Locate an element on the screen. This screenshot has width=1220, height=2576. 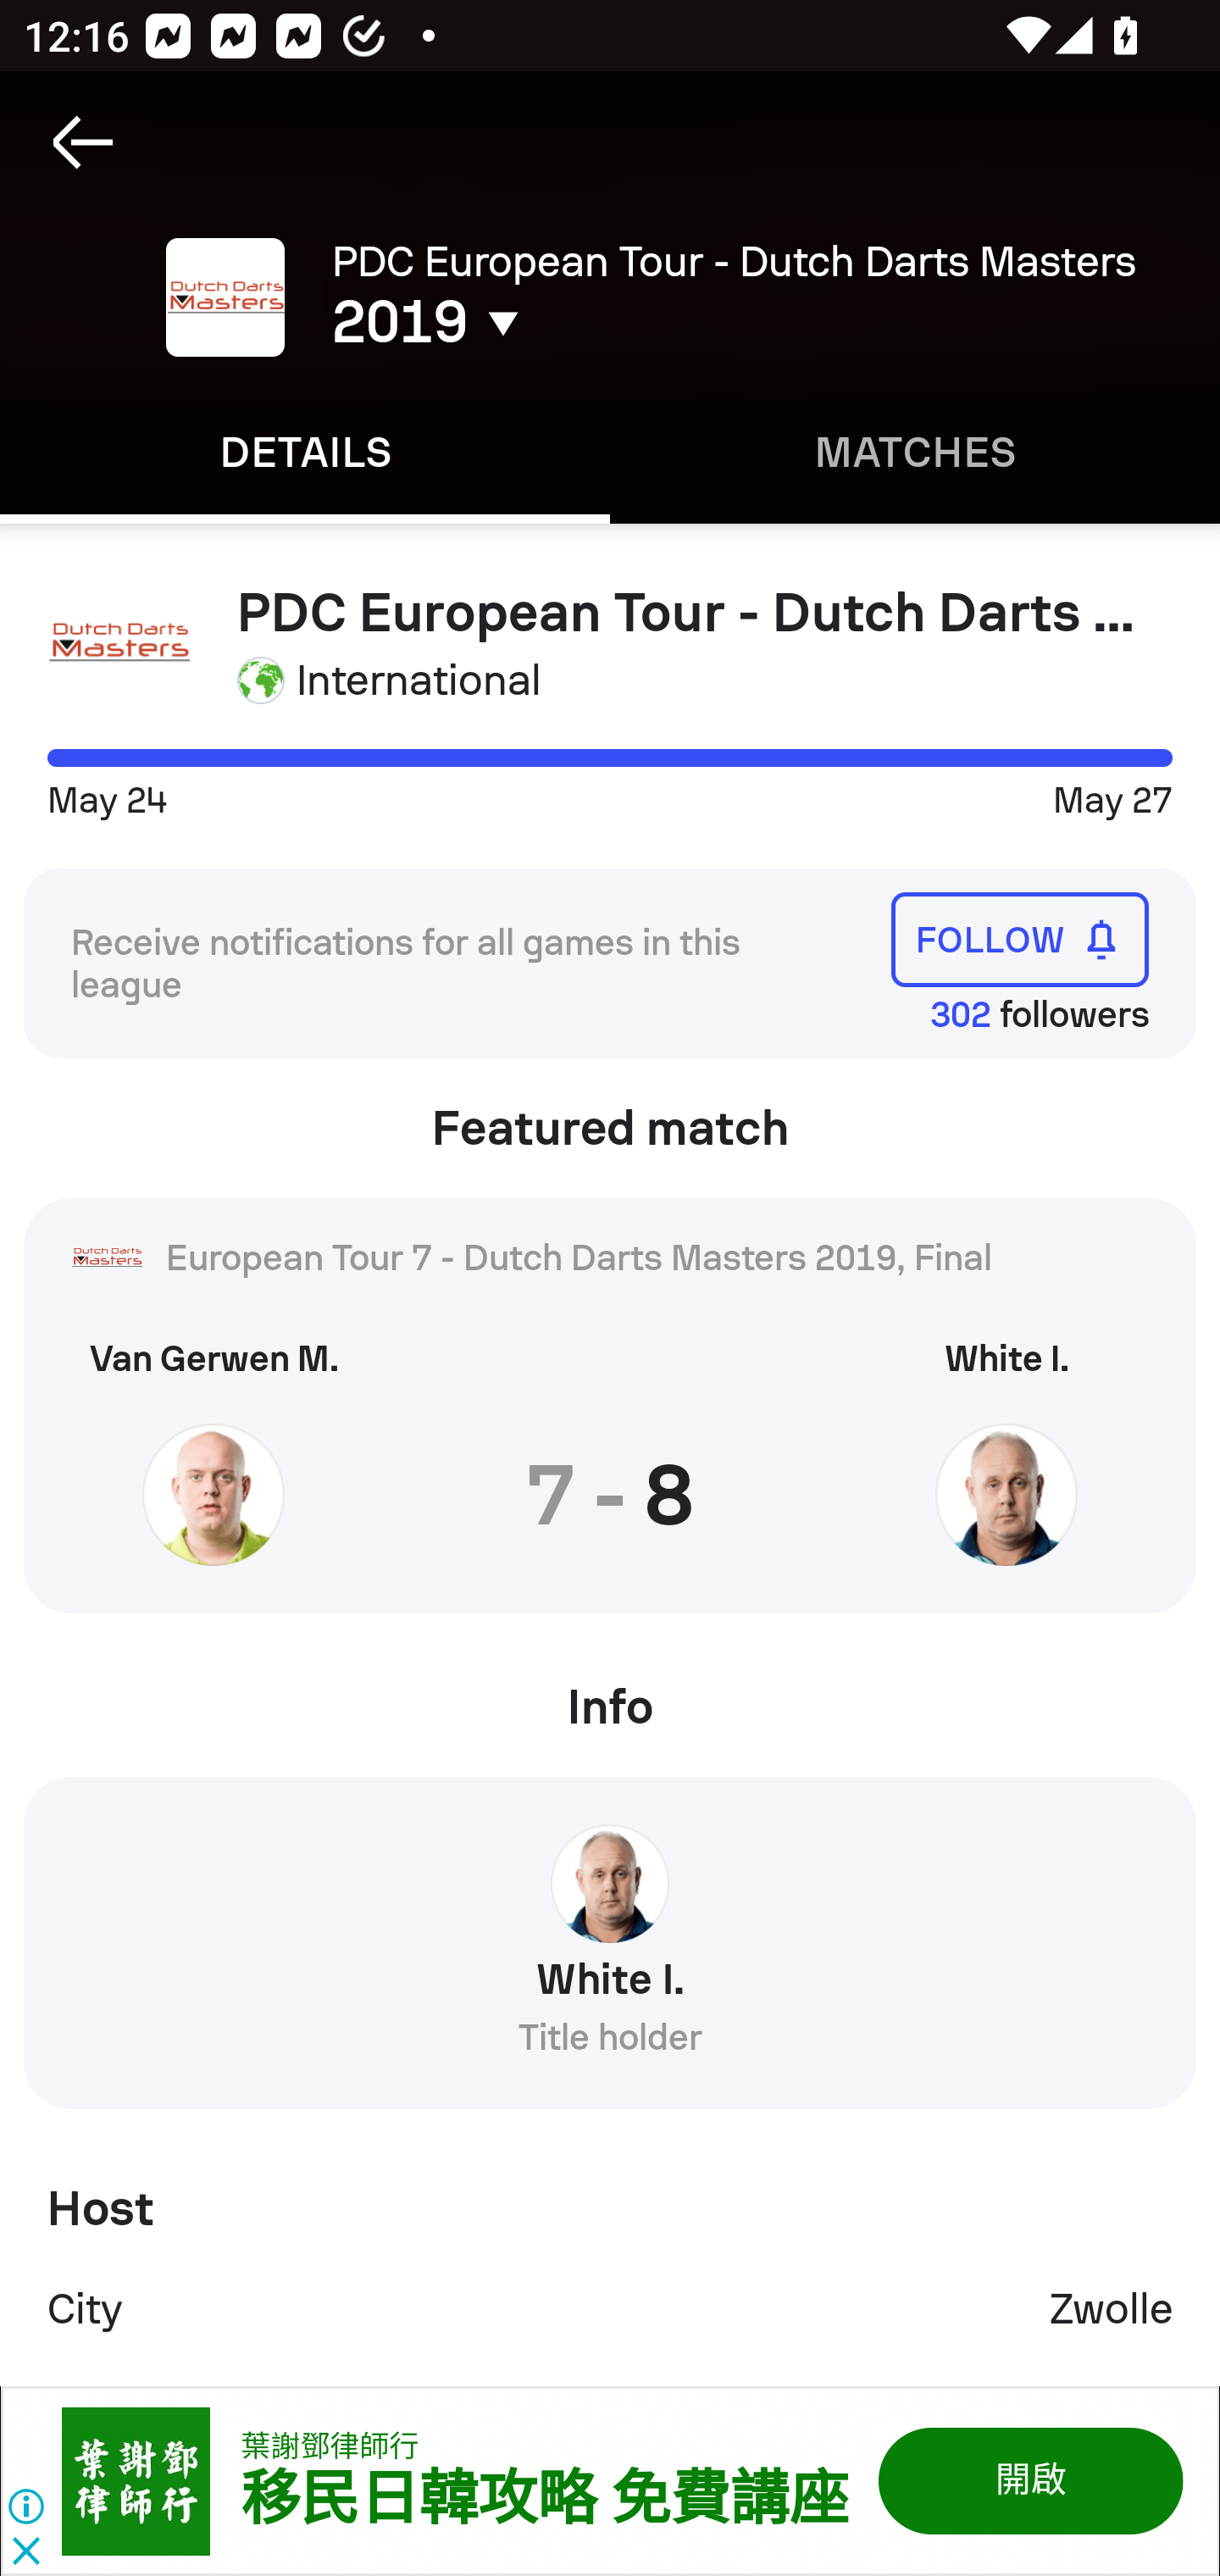
2019 is located at coordinates (574, 322).